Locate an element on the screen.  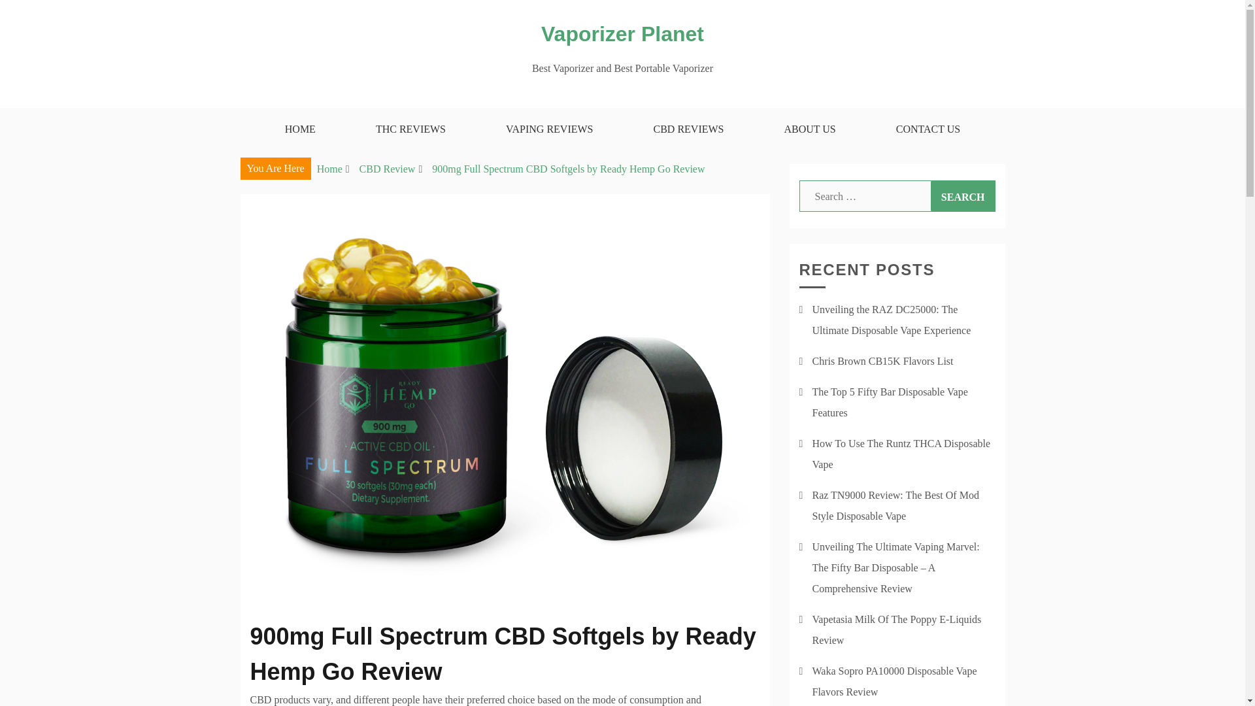
Home is located at coordinates (329, 169).